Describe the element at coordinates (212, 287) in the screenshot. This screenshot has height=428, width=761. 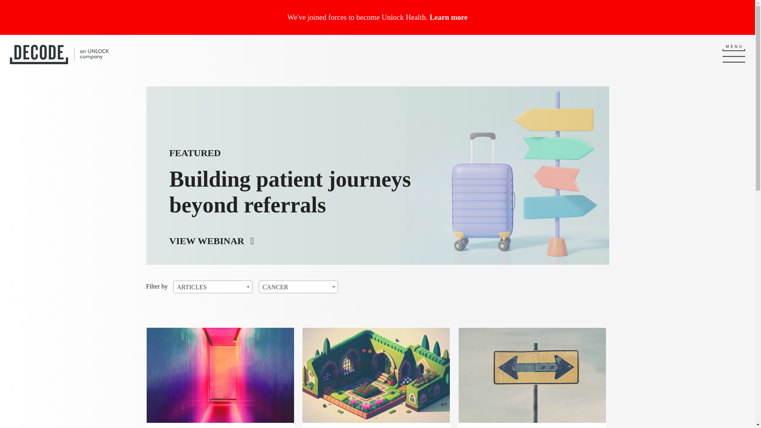
I see `Articles` at that location.